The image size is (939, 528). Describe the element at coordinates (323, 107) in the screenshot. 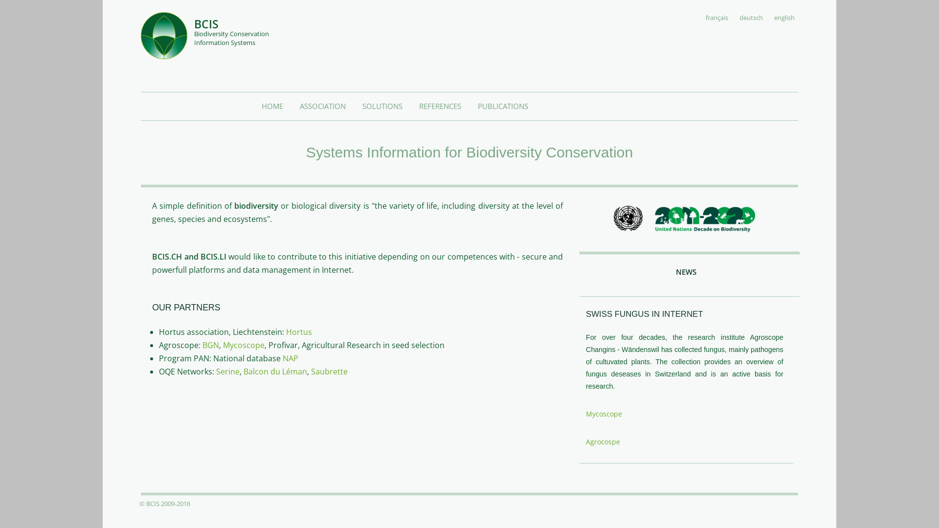

I see `ASSOCIATION` at that location.